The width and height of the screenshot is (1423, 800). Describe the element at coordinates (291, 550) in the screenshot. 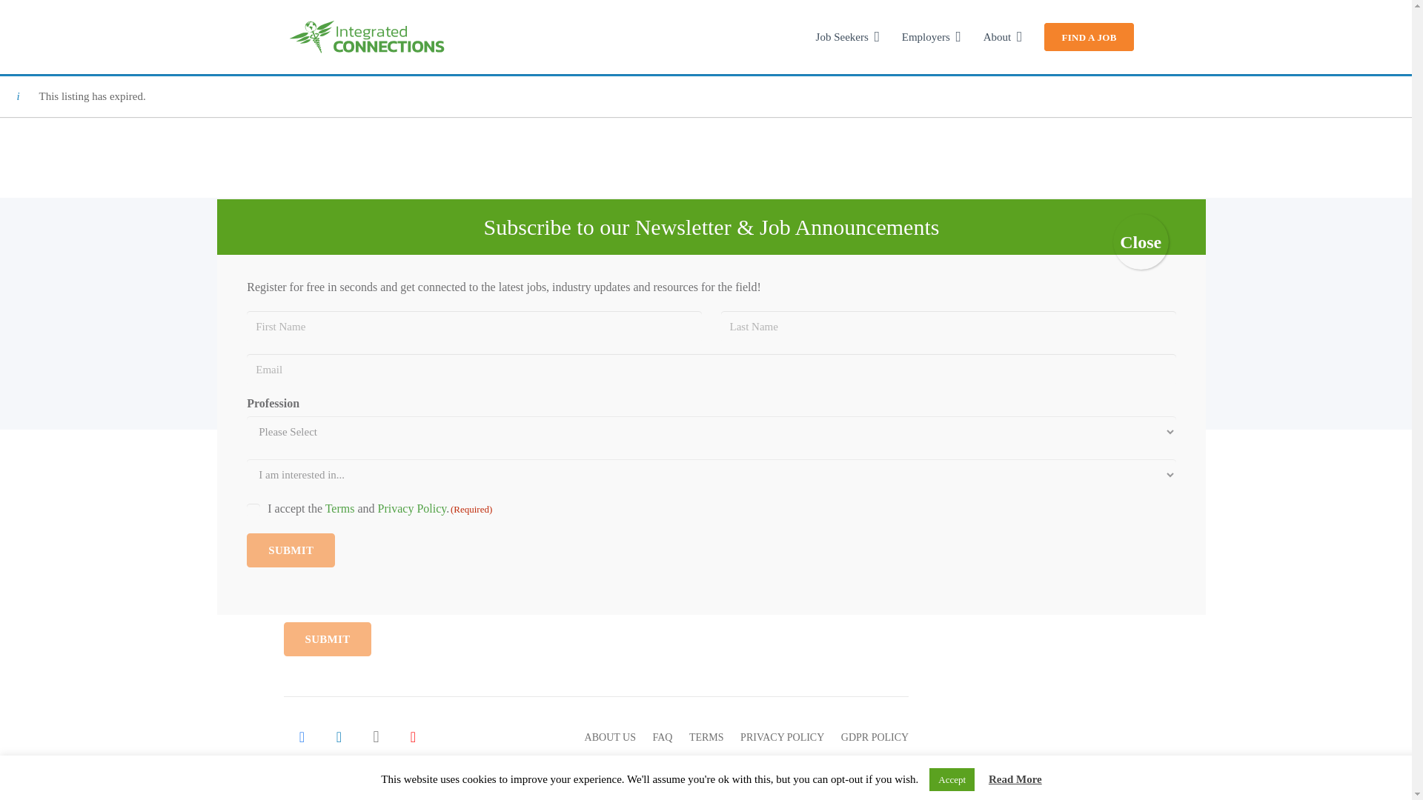

I see `Submit` at that location.